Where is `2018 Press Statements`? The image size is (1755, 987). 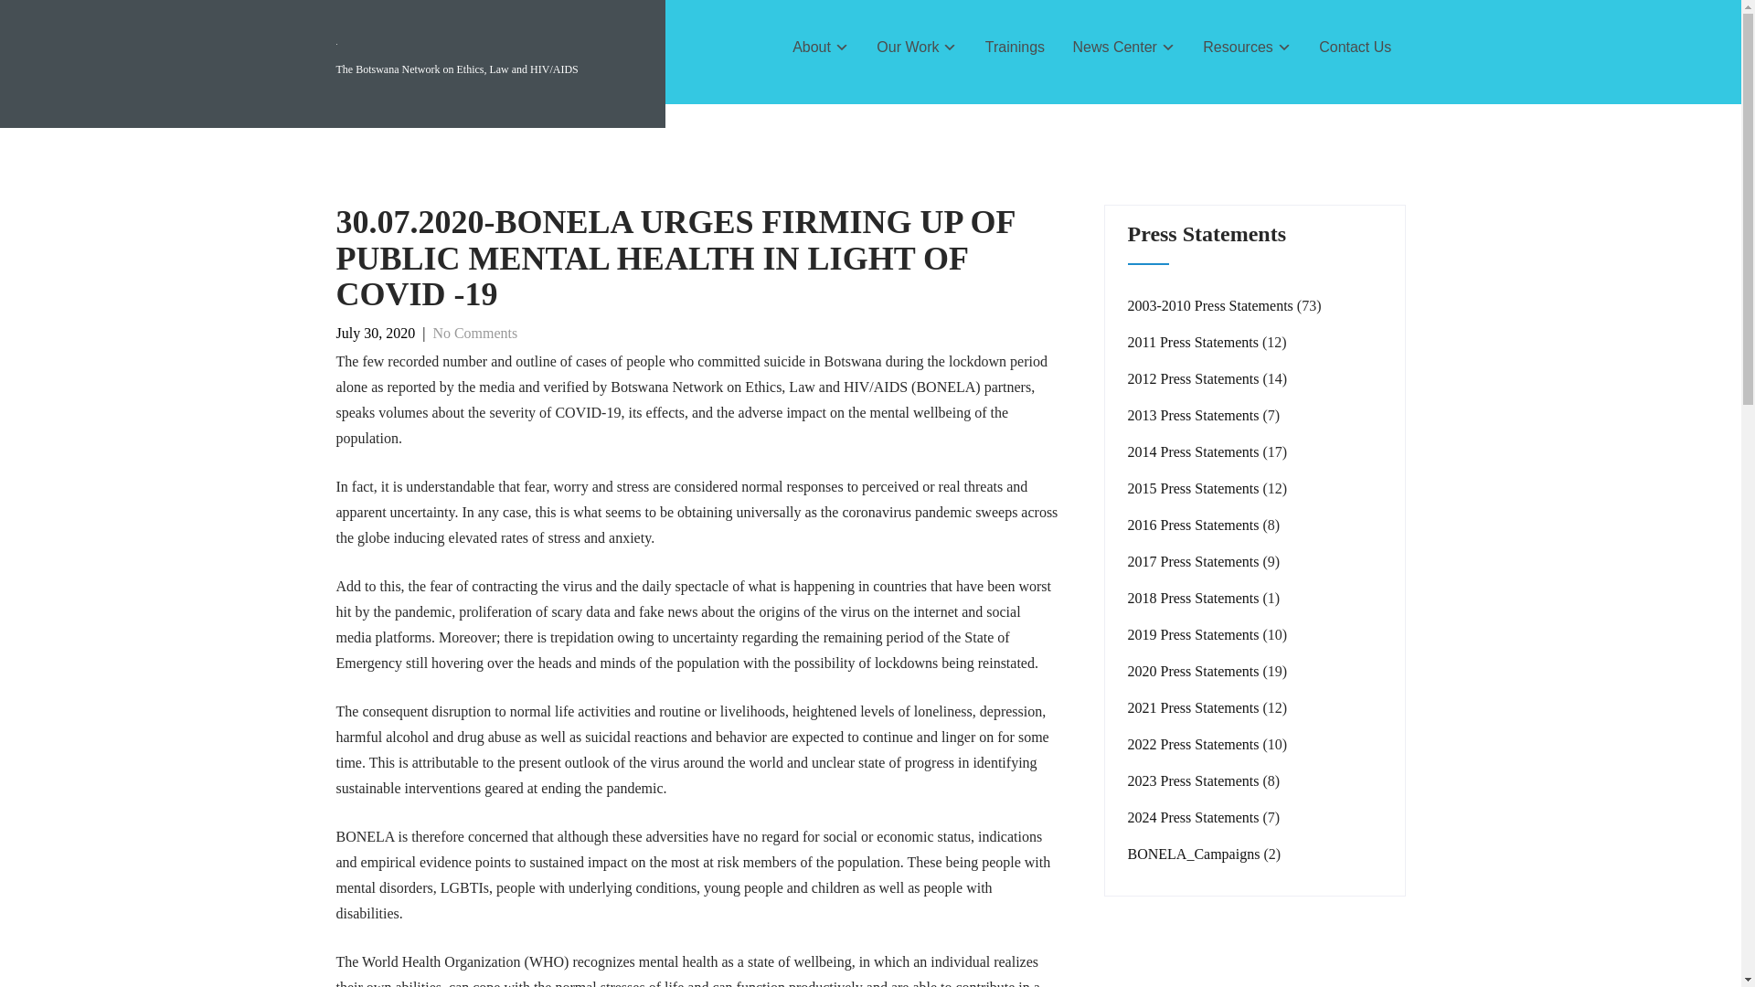 2018 Press Statements is located at coordinates (1194, 598).